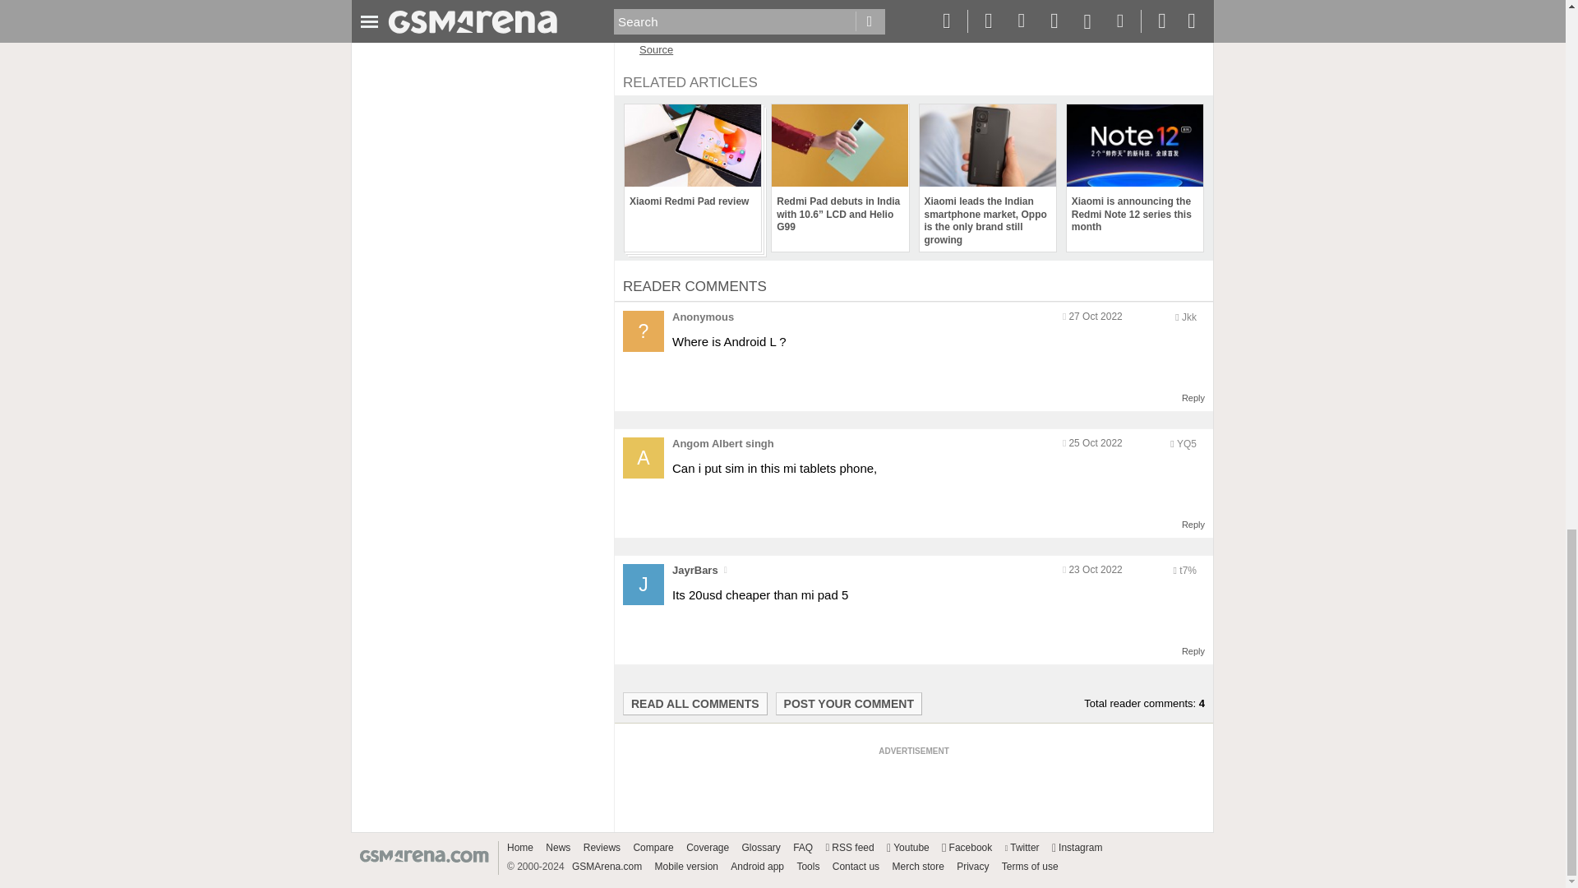  What do you see at coordinates (1193, 651) in the screenshot?
I see `Reply to this post` at bounding box center [1193, 651].